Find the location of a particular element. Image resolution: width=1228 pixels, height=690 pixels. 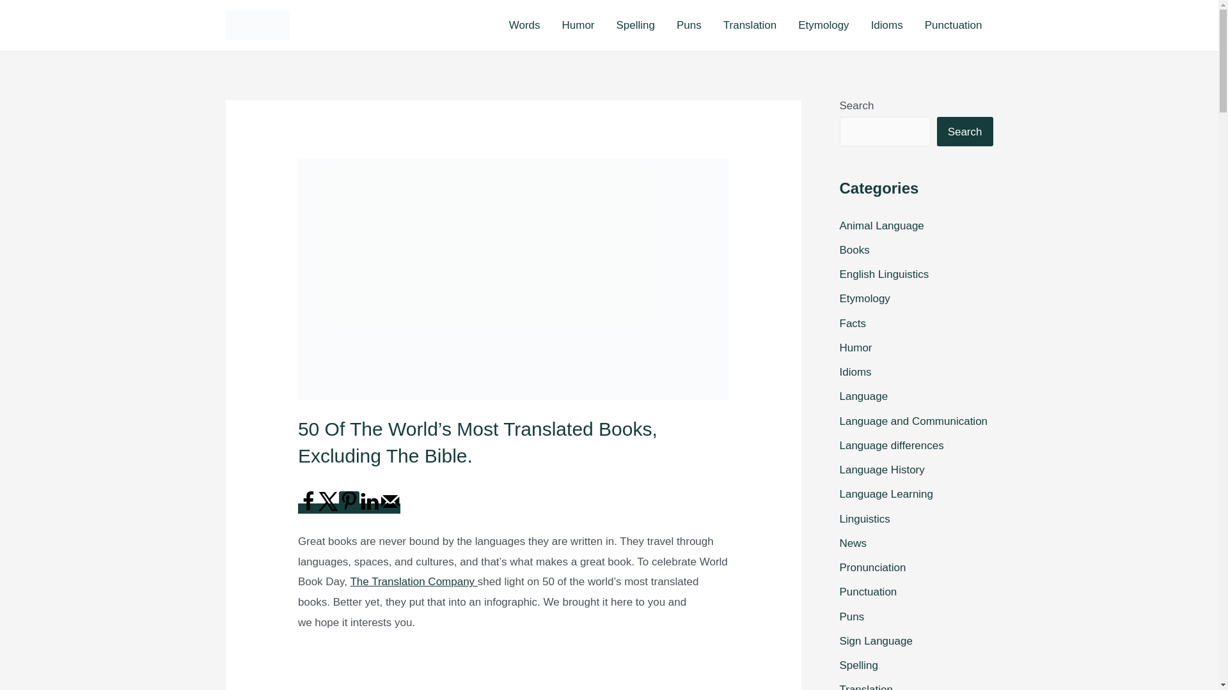

Spelling is located at coordinates (636, 26).